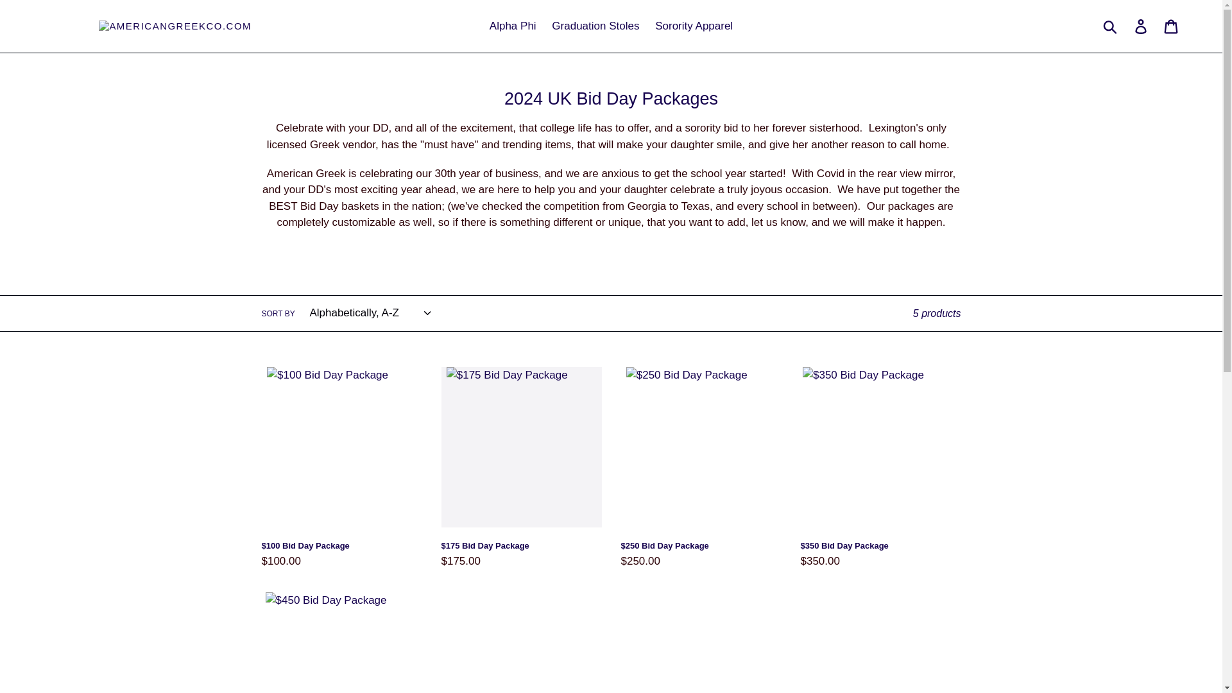 The height and width of the screenshot is (693, 1232). What do you see at coordinates (610, 237) in the screenshot?
I see `Sign In` at bounding box center [610, 237].